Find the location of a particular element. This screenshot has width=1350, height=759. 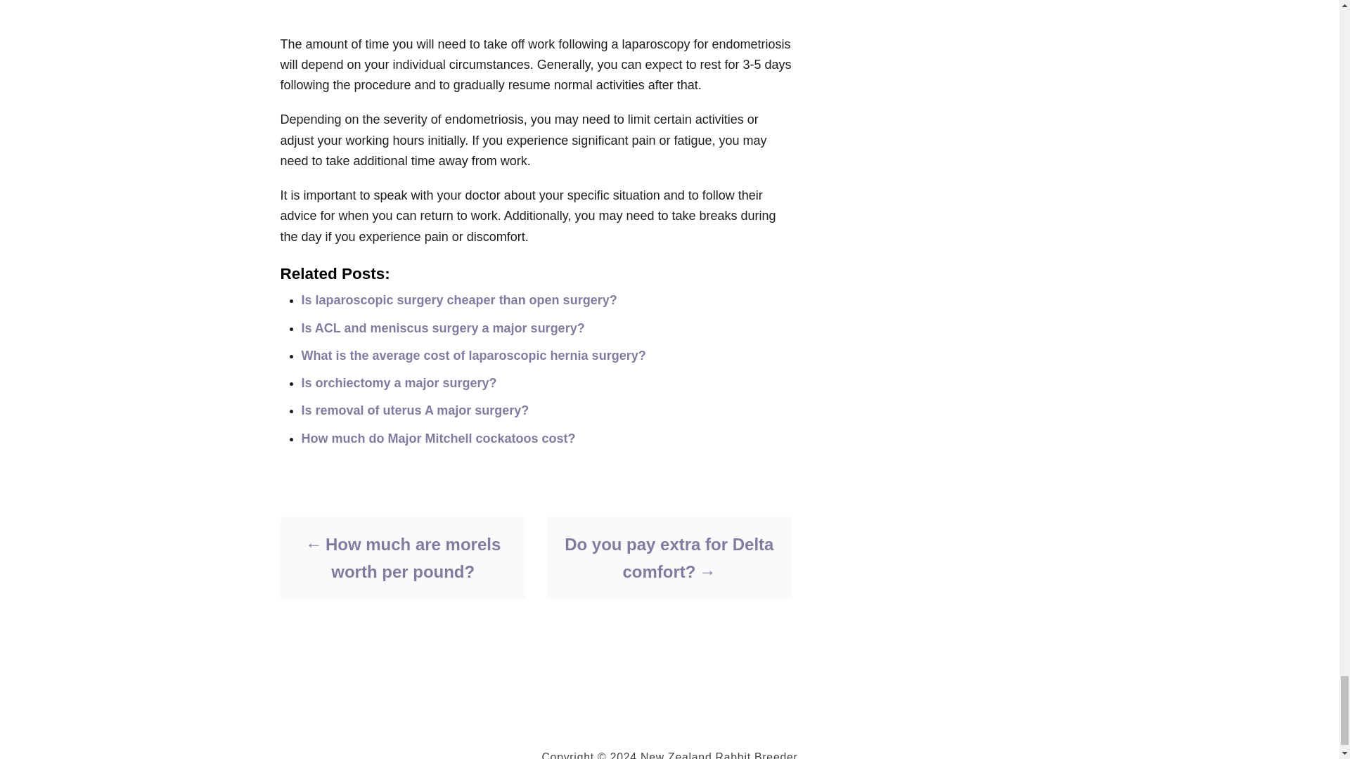

Do you pay extra for Delta comfort? is located at coordinates (668, 557).